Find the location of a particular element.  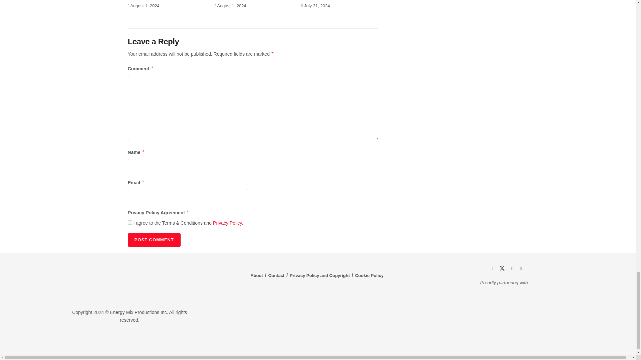

tem-logo-2024 is located at coordinates (130, 282).